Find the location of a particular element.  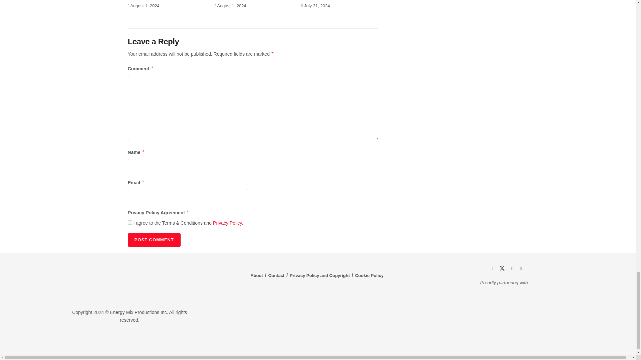

tem-logo-2024 is located at coordinates (130, 282).